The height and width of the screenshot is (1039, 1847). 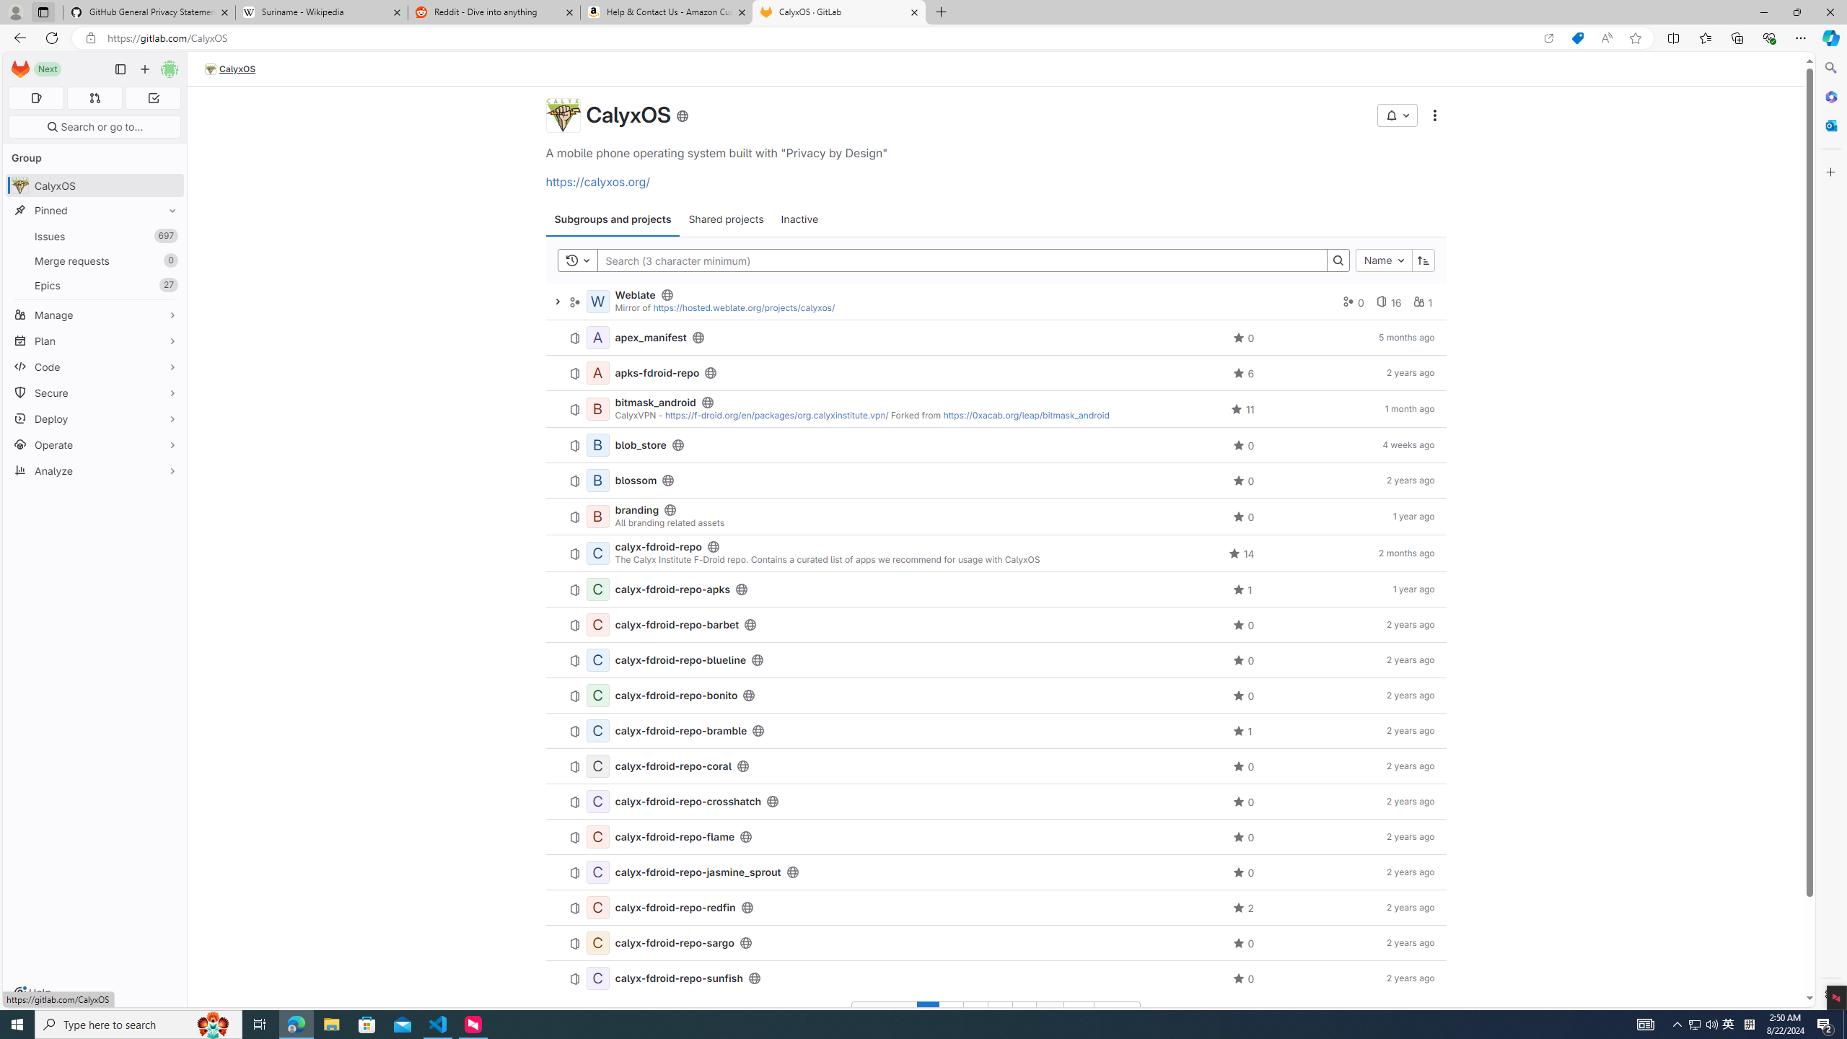 I want to click on Ccalyx-fdroid-repo-crosshatch02 years ago, so click(x=996, y=802).